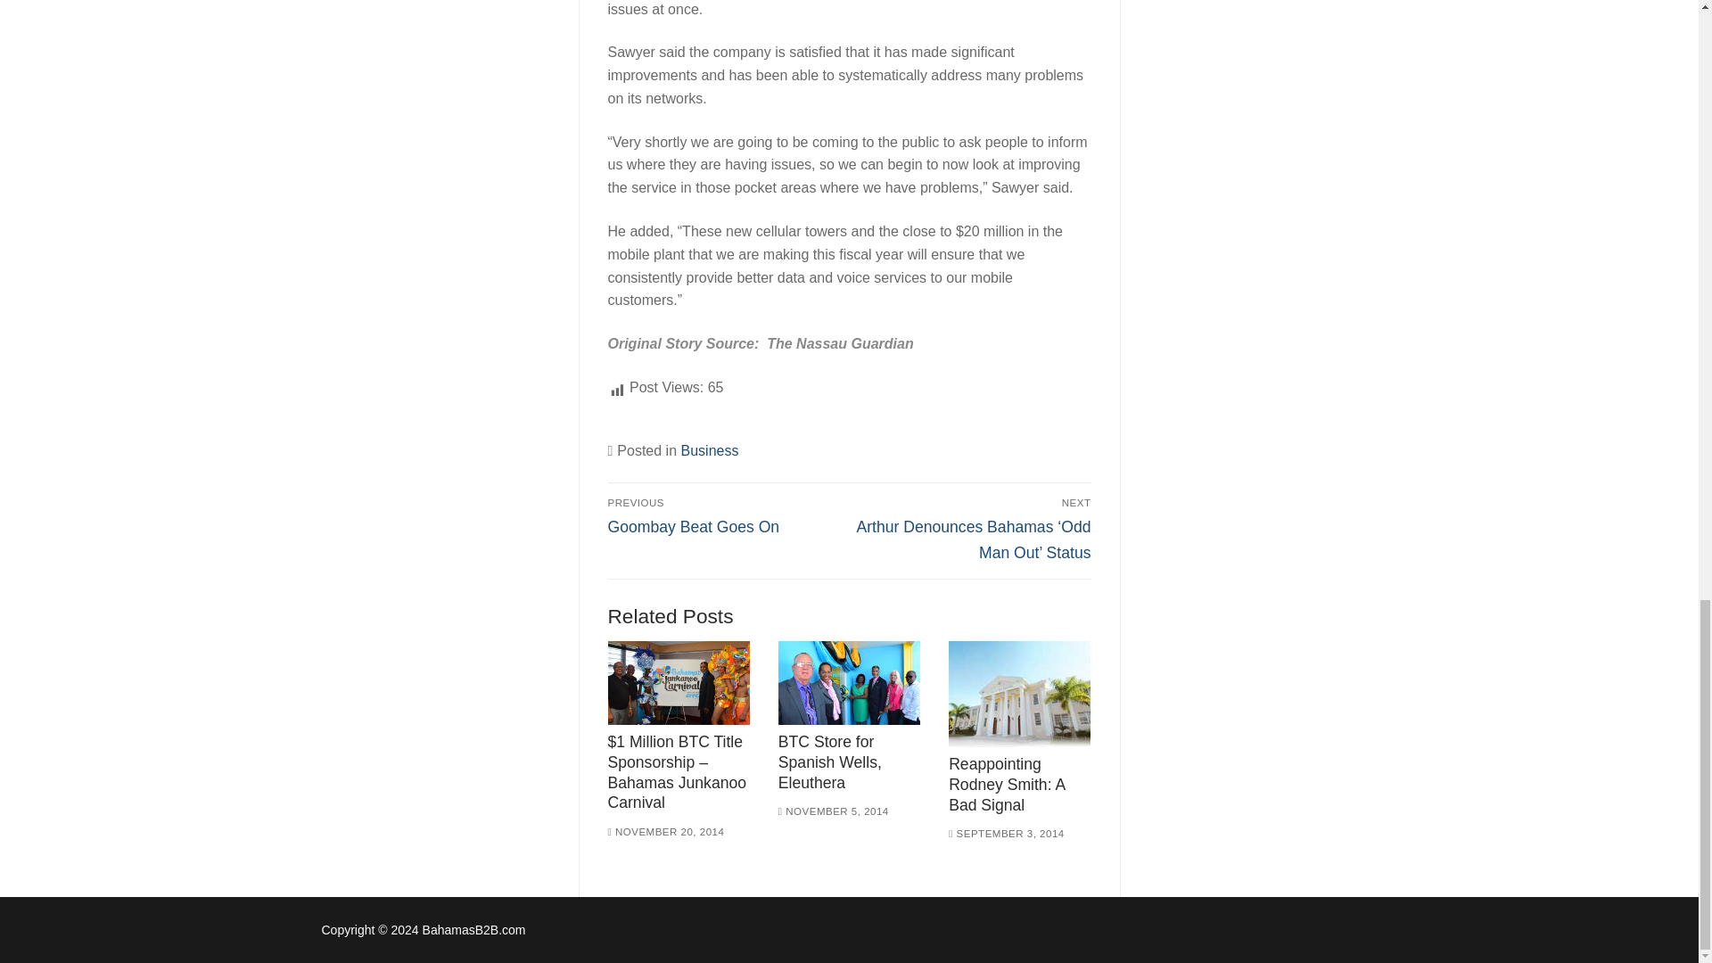 The image size is (1712, 963). What do you see at coordinates (1006, 833) in the screenshot?
I see `SEPTEMBER 3, 2014` at bounding box center [1006, 833].